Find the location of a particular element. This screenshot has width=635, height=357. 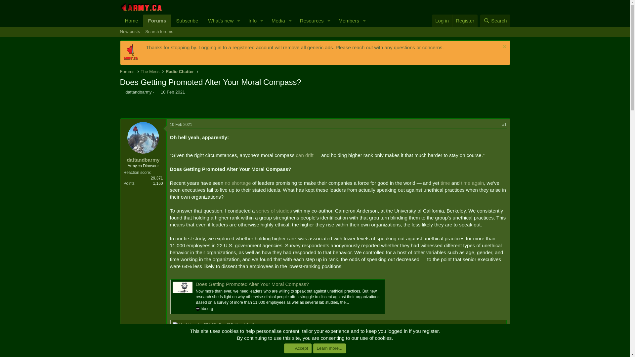

Subscribe is located at coordinates (310, 20).